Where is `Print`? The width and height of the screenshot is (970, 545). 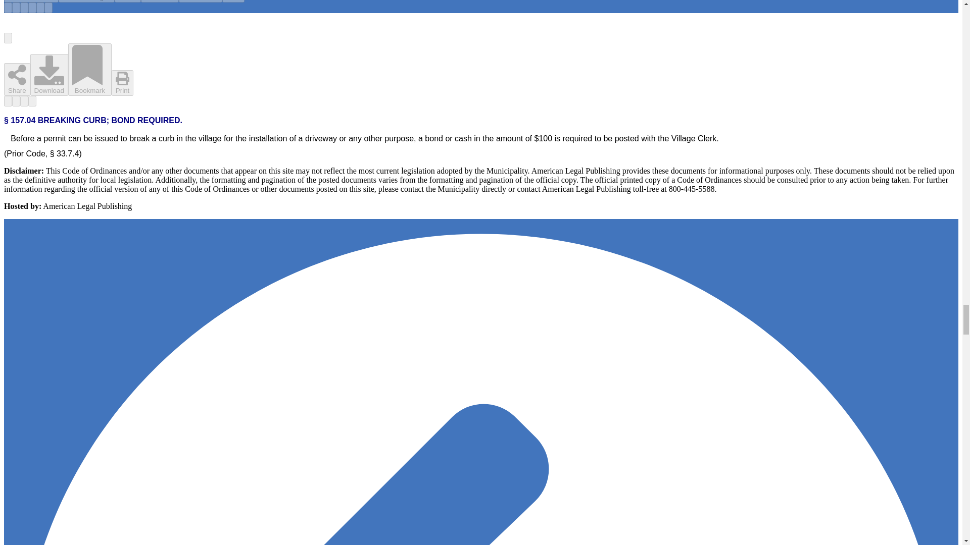
Print is located at coordinates (48, 8).